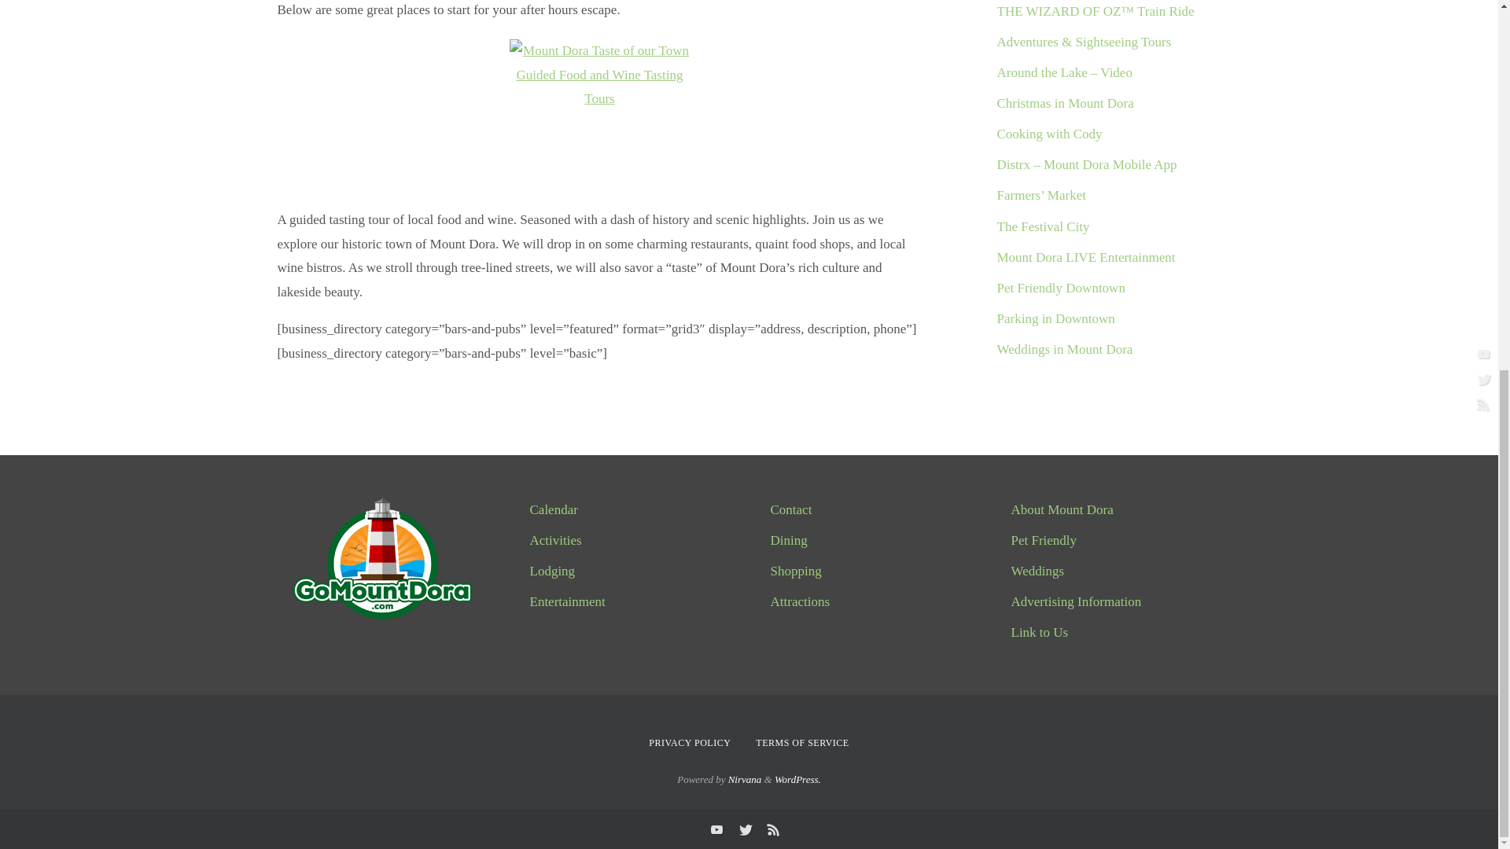 Image resolution: width=1510 pixels, height=849 pixels. Describe the element at coordinates (745, 779) in the screenshot. I see `Nirvana Theme by Cryout Creations` at that location.